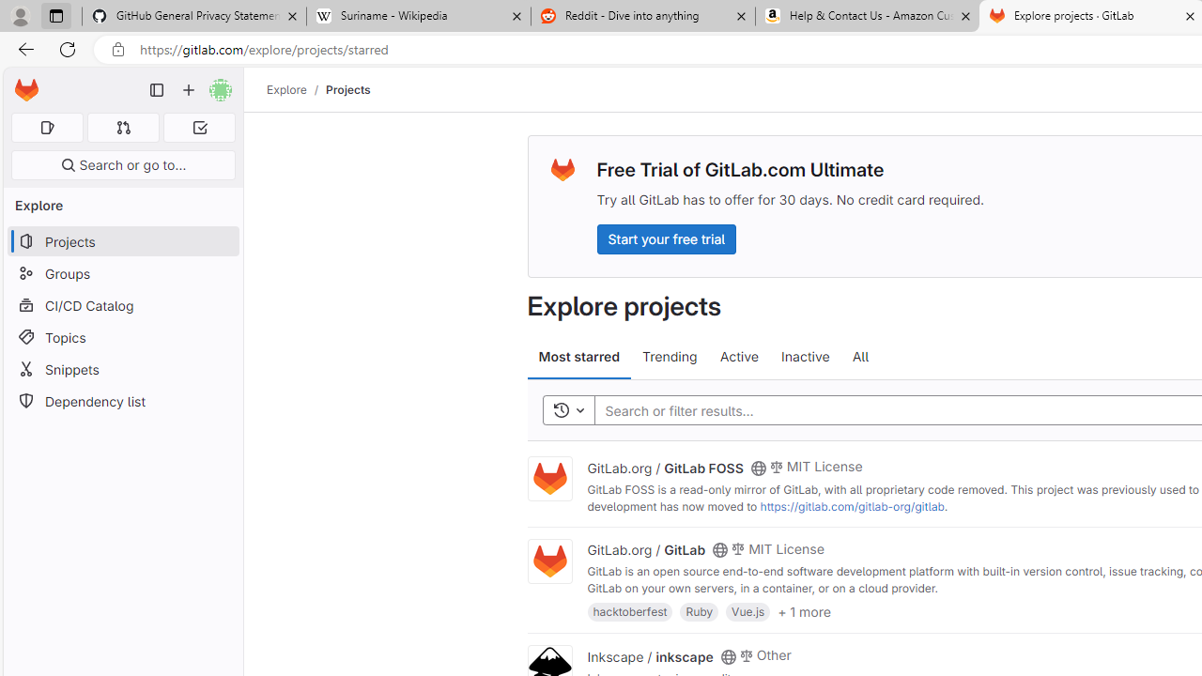 The height and width of the screenshot is (676, 1202). I want to click on Class: s16, so click(727, 656).